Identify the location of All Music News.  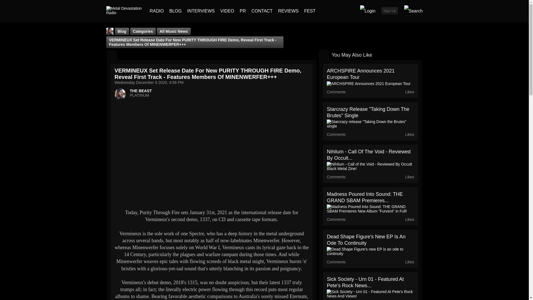
(174, 31).